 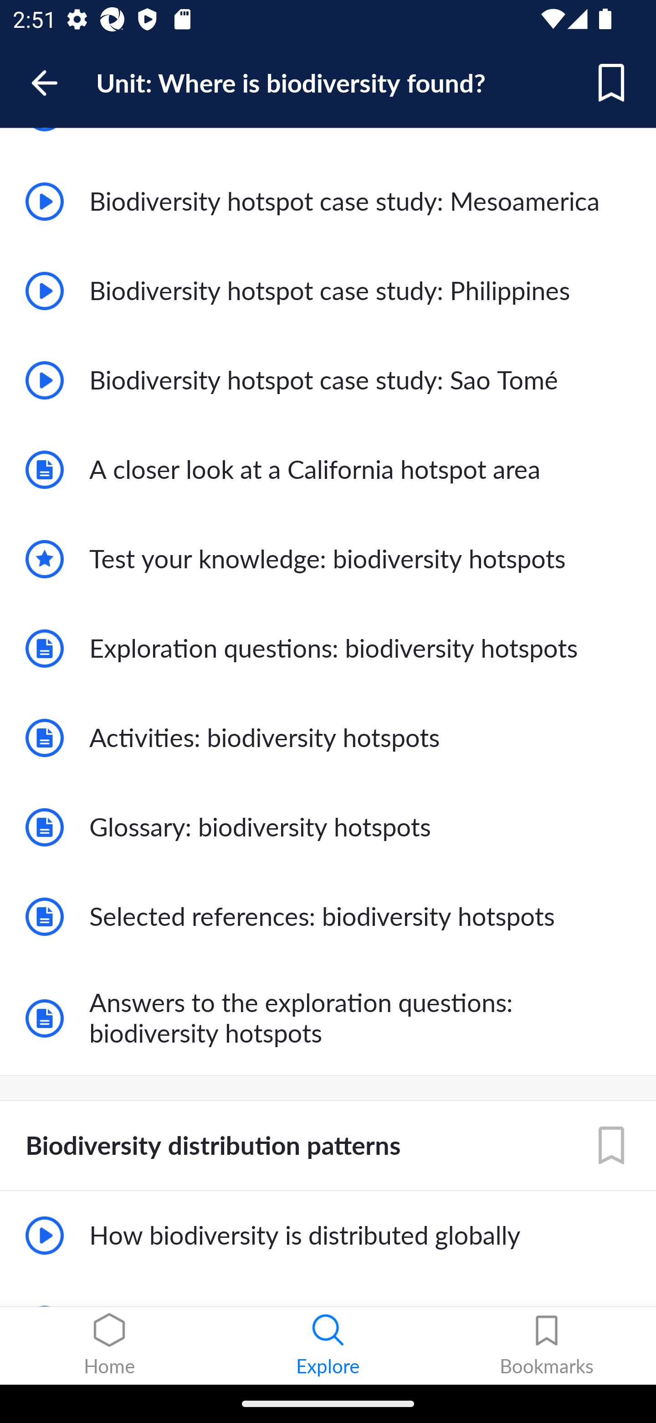 What do you see at coordinates (328, 291) in the screenshot?
I see `Biodiversity hotspot case study: Philippines` at bounding box center [328, 291].